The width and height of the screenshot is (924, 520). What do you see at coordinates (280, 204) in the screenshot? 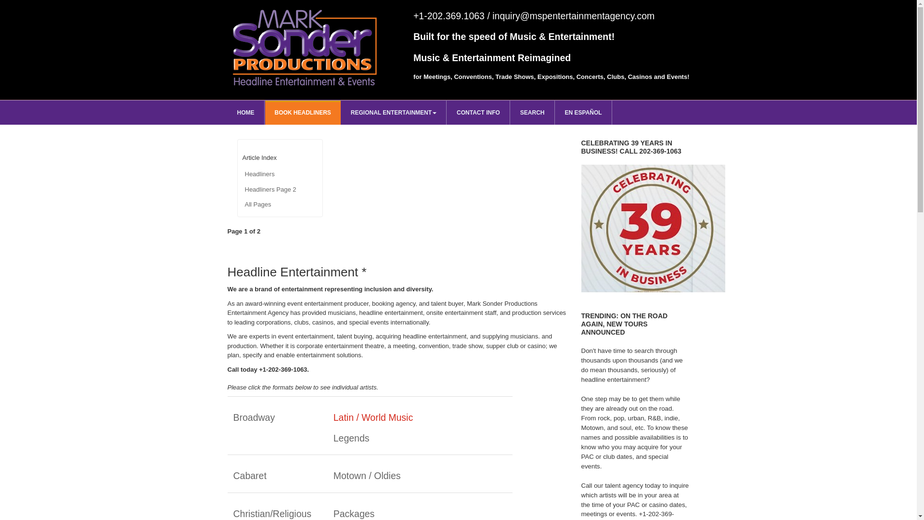
I see `All Pages` at bounding box center [280, 204].